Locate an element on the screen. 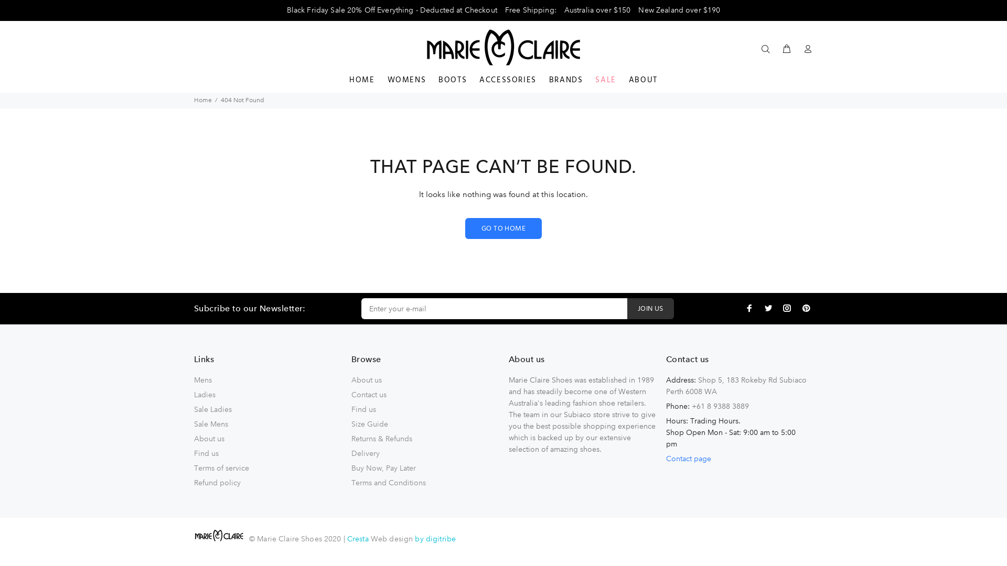  WOMENS is located at coordinates (407, 82).